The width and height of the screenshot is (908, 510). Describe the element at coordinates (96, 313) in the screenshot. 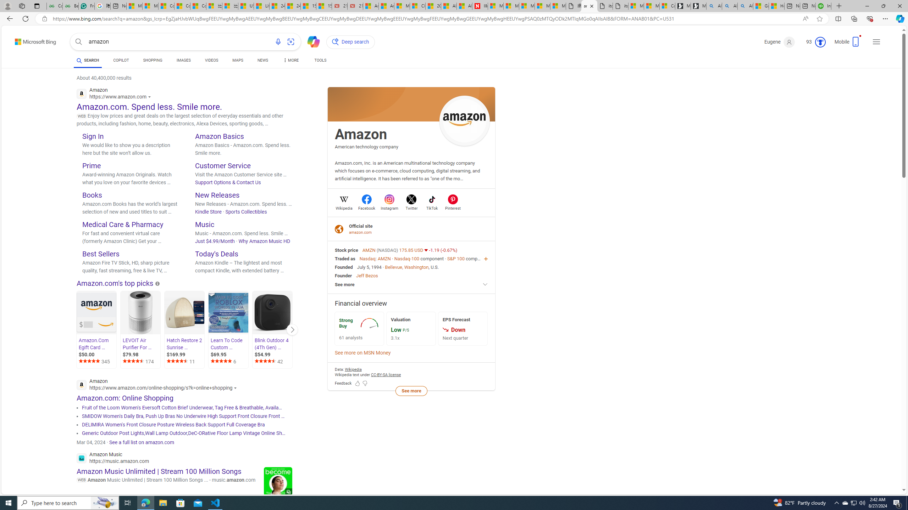

I see `Amazon.Com Egift Card (Instant Email Or Text Delivery)` at that location.